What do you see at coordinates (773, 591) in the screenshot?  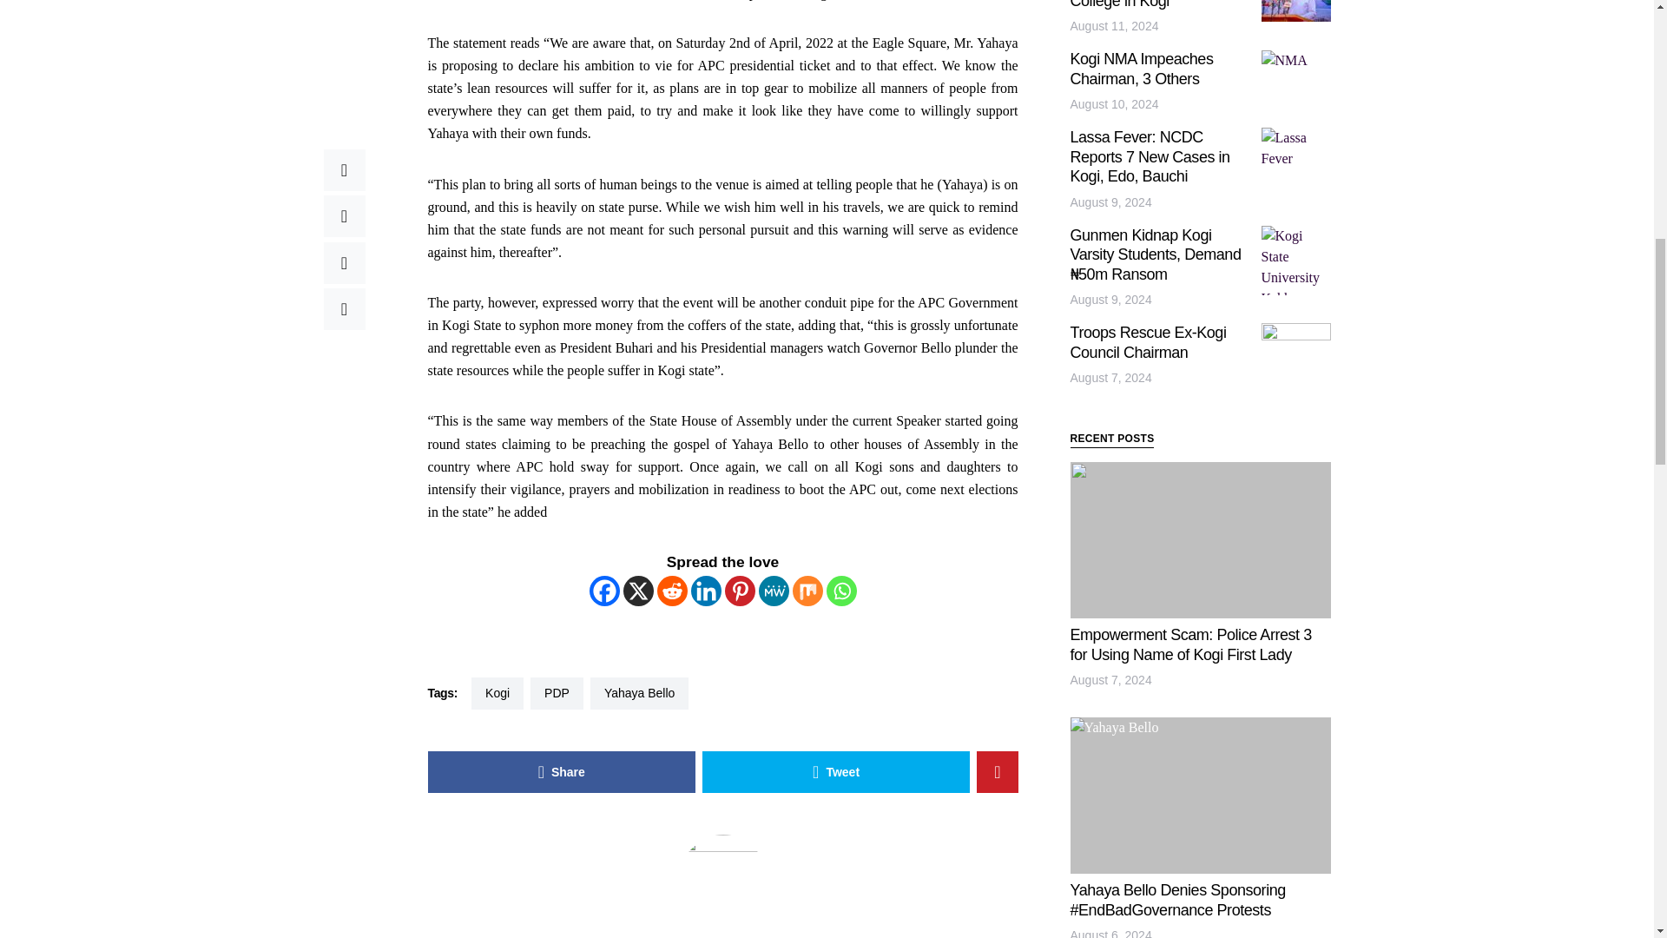 I see `MeWe` at bounding box center [773, 591].